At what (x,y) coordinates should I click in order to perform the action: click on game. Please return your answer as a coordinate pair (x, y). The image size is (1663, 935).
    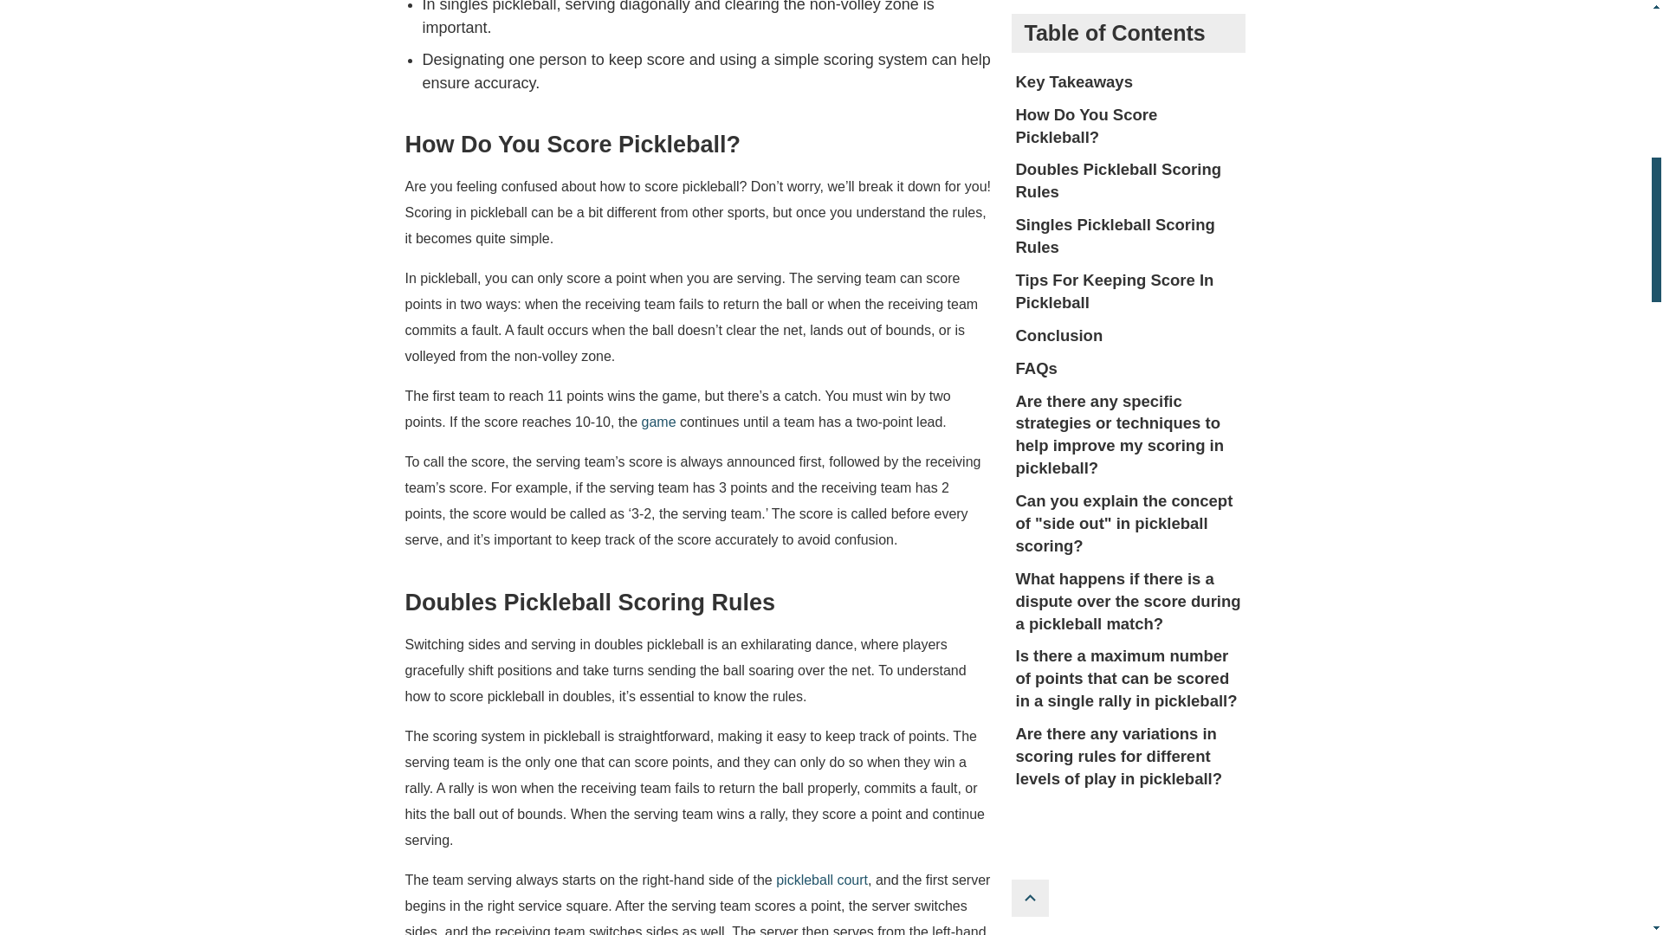
    Looking at the image, I should click on (659, 422).